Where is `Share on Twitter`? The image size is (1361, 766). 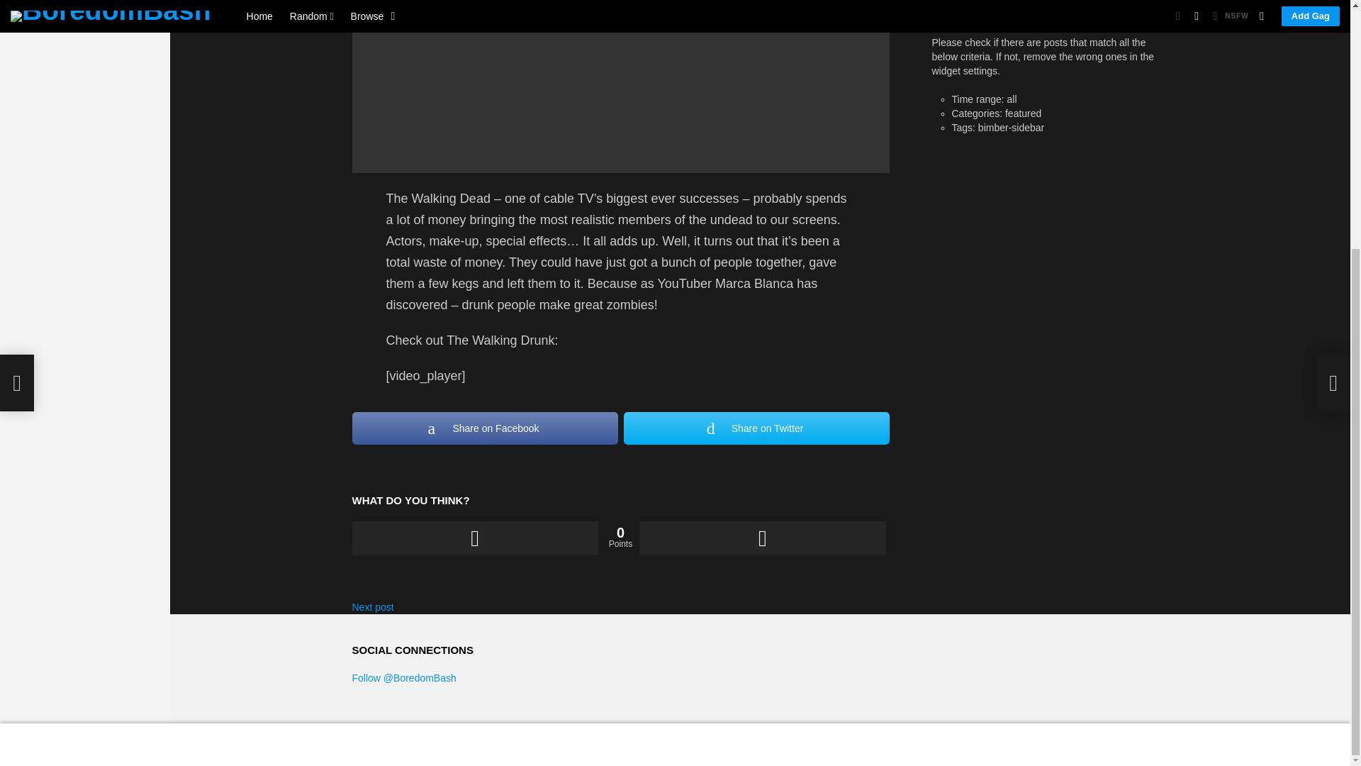 Share on Twitter is located at coordinates (756, 428).